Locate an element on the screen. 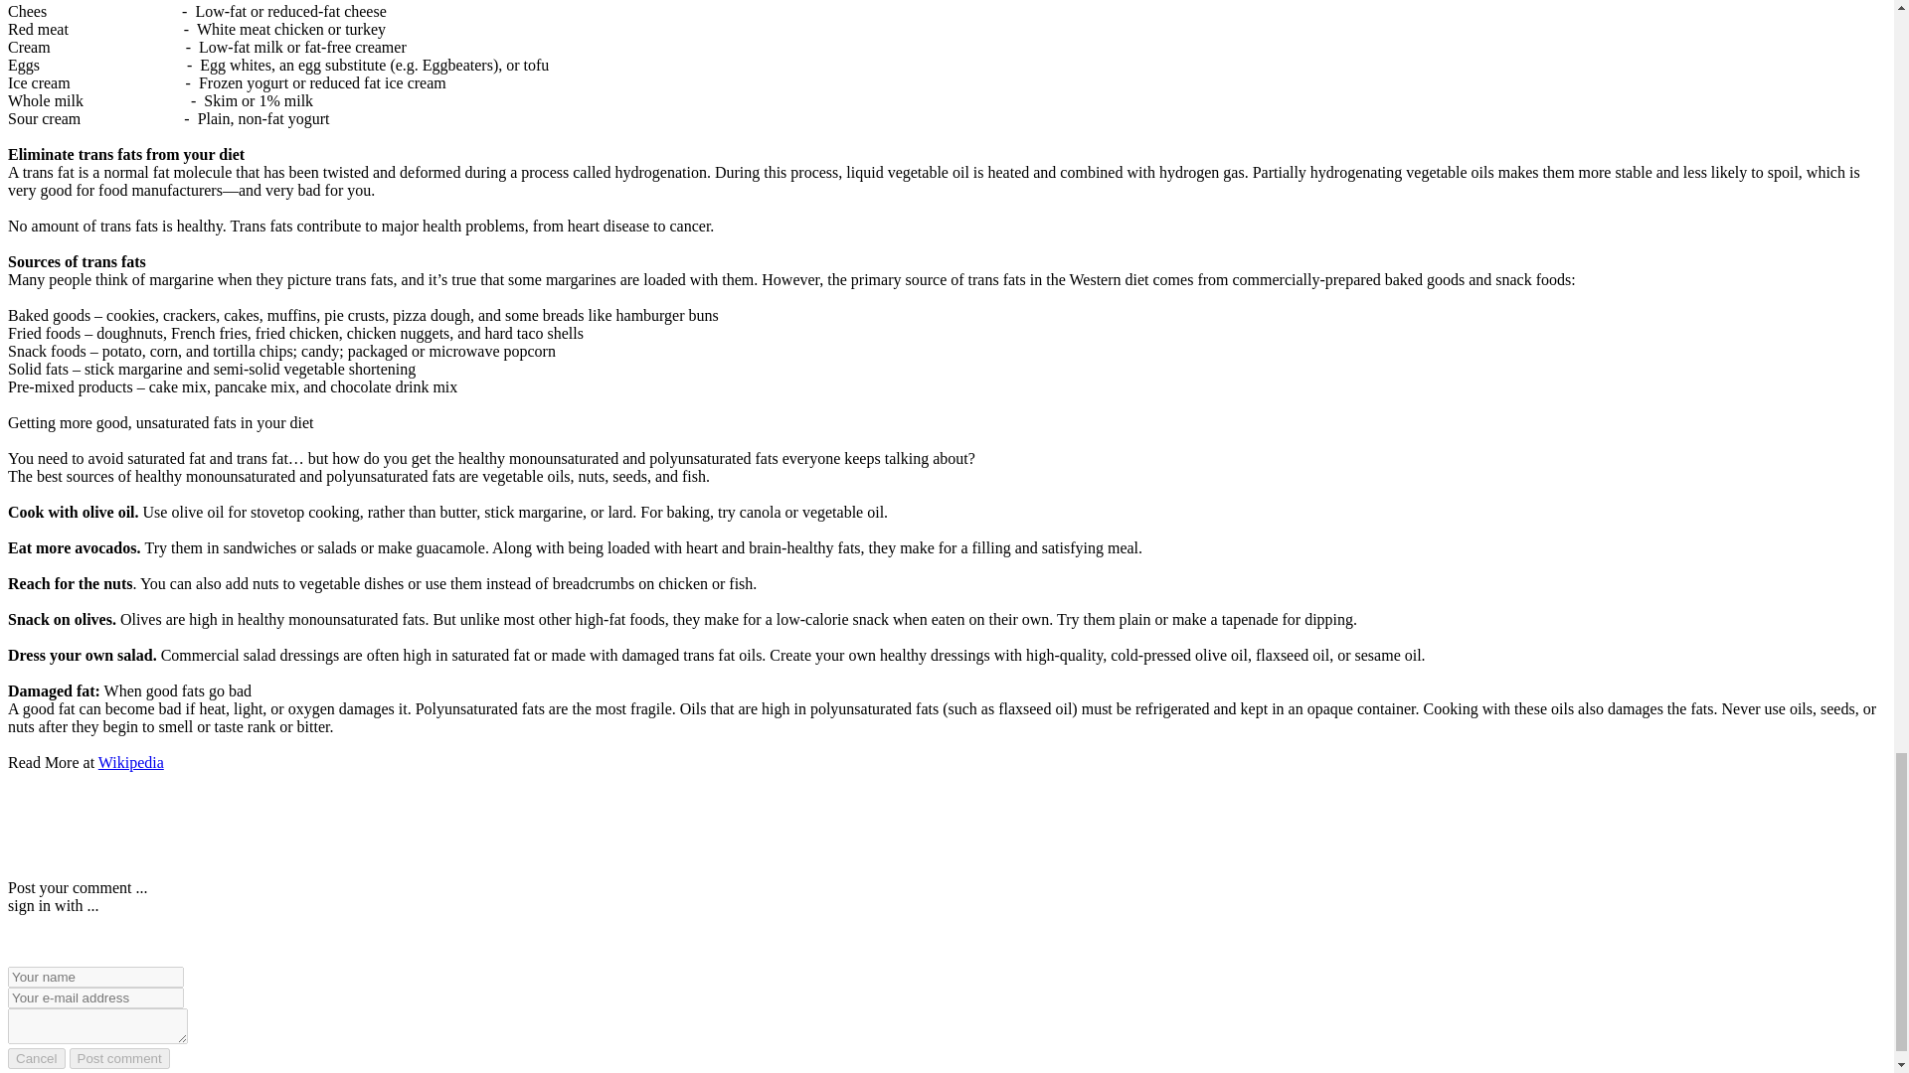 This screenshot has width=1909, height=1073. Cancel is located at coordinates (36, 1058).